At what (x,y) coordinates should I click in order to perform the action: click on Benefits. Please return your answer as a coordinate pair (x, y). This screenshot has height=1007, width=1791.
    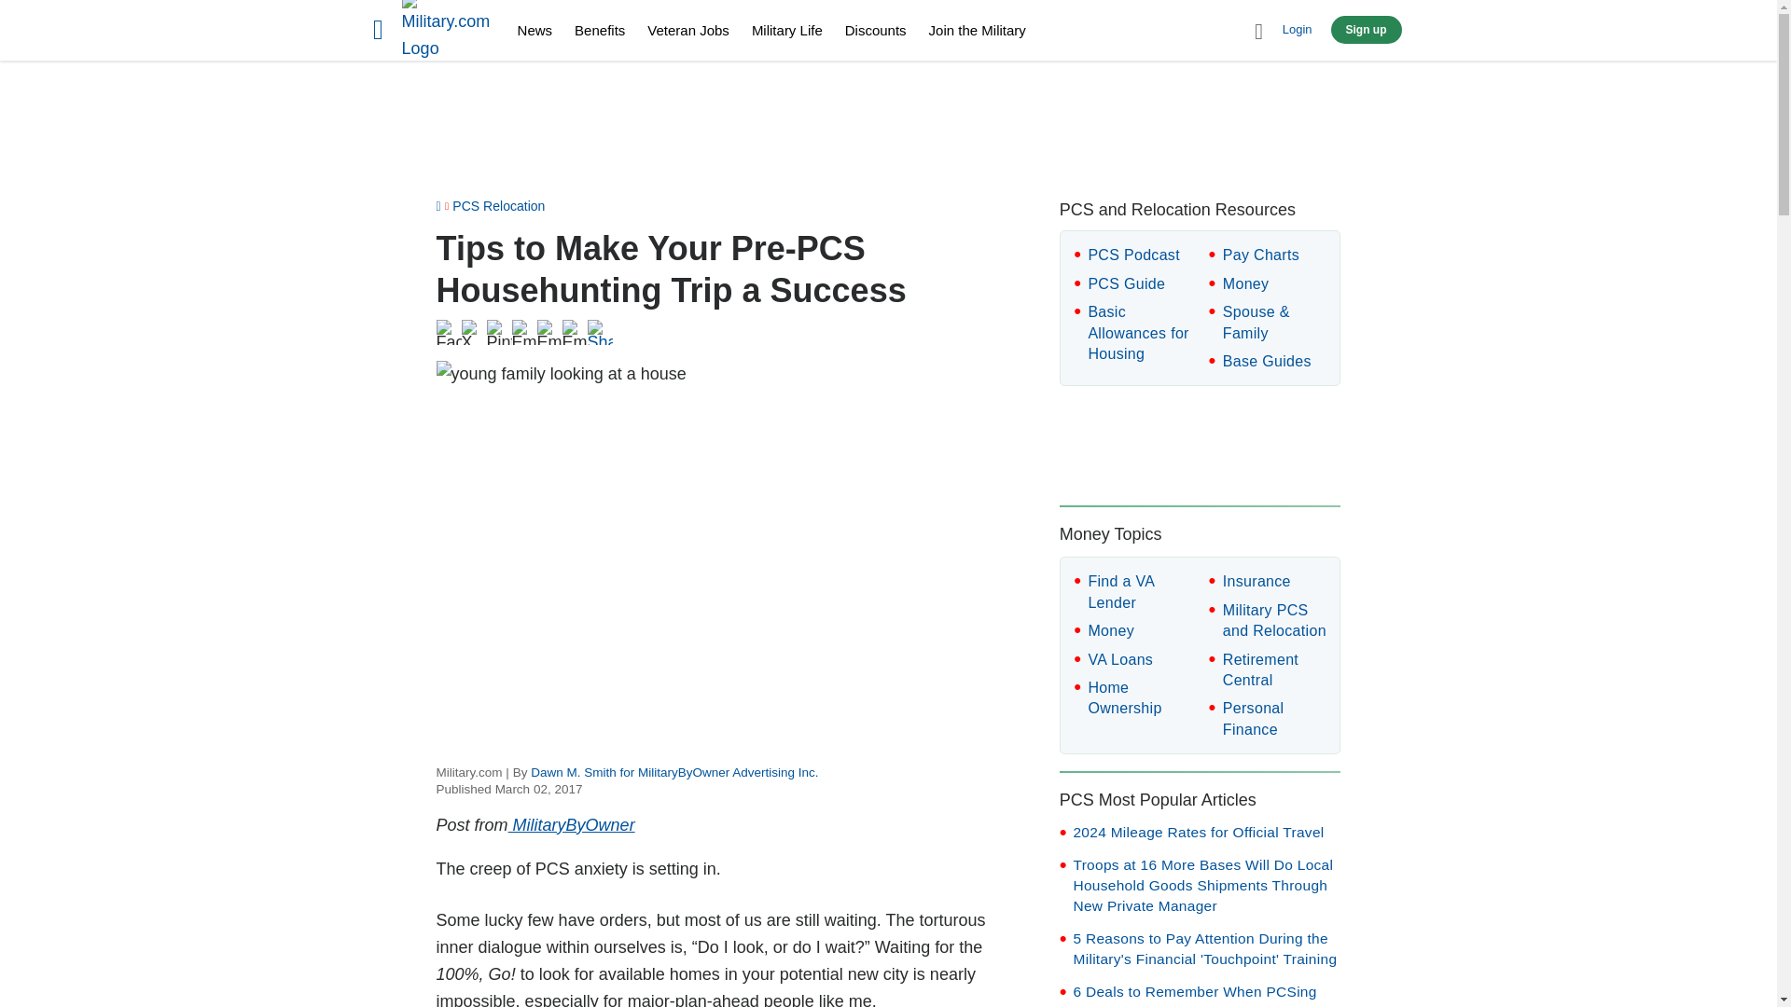
    Looking at the image, I should click on (600, 30).